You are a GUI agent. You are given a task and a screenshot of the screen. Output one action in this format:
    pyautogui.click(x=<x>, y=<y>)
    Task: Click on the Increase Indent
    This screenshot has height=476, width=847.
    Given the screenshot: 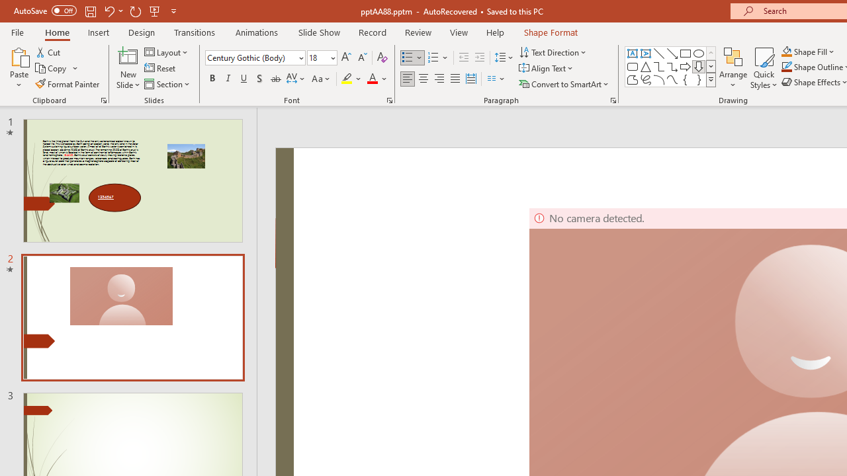 What is the action you would take?
    pyautogui.click(x=480, y=58)
    